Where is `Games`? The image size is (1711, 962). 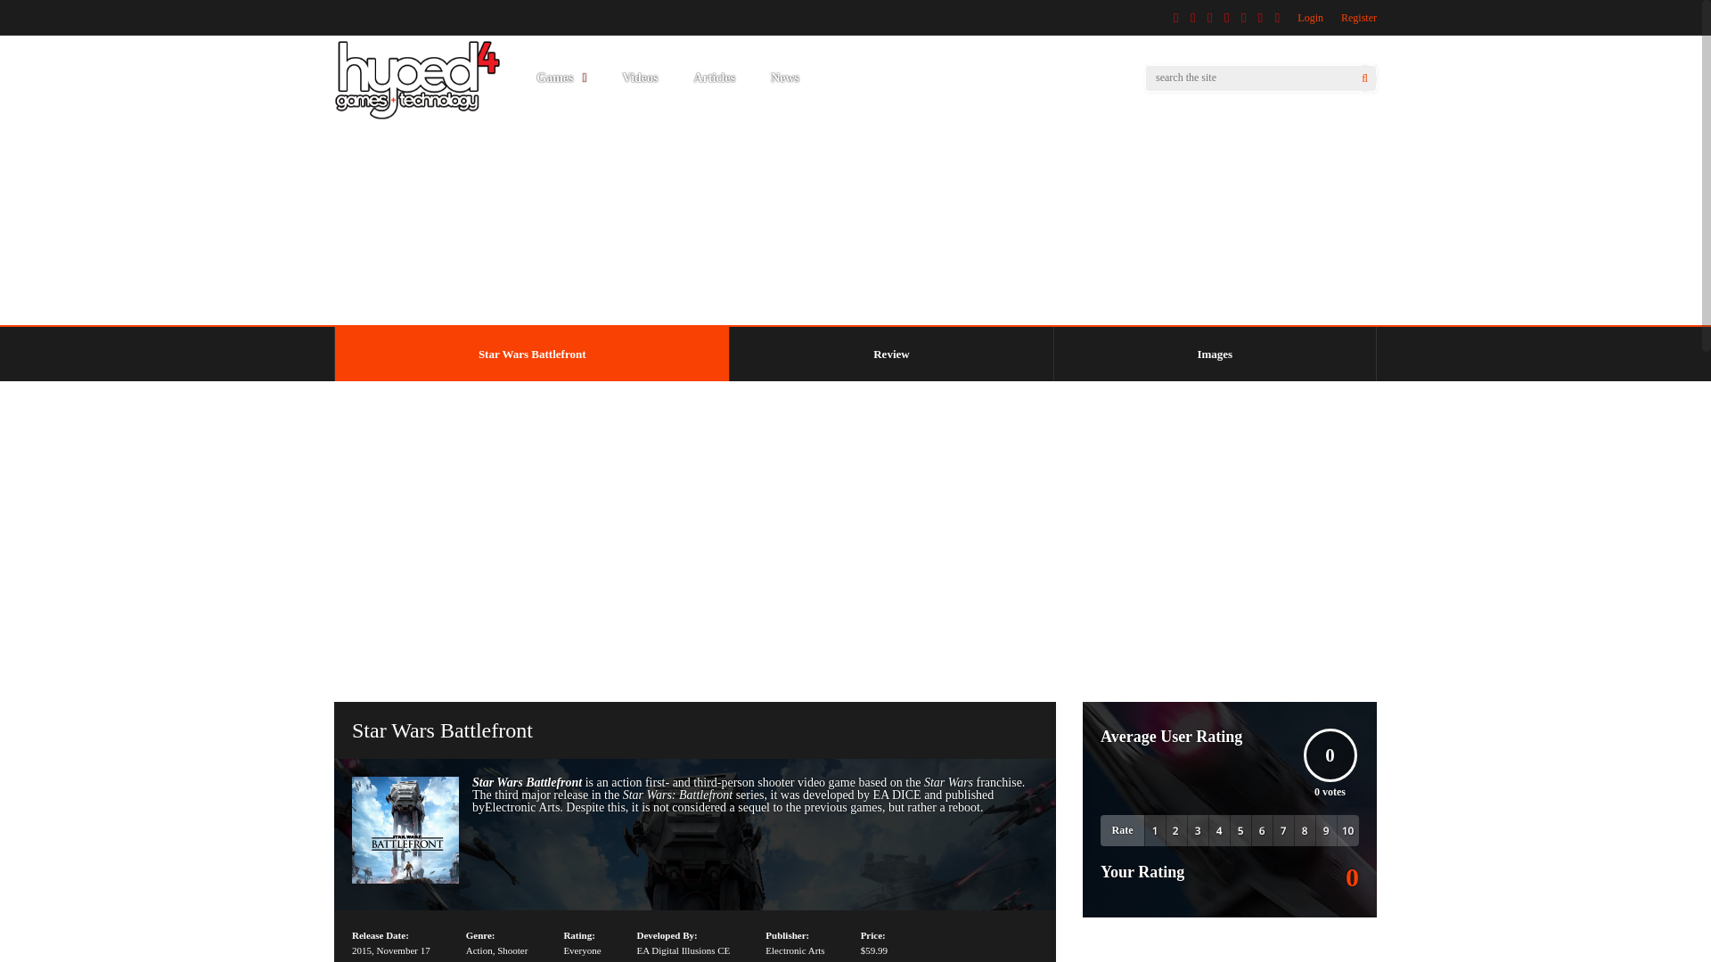
Games is located at coordinates (561, 78).